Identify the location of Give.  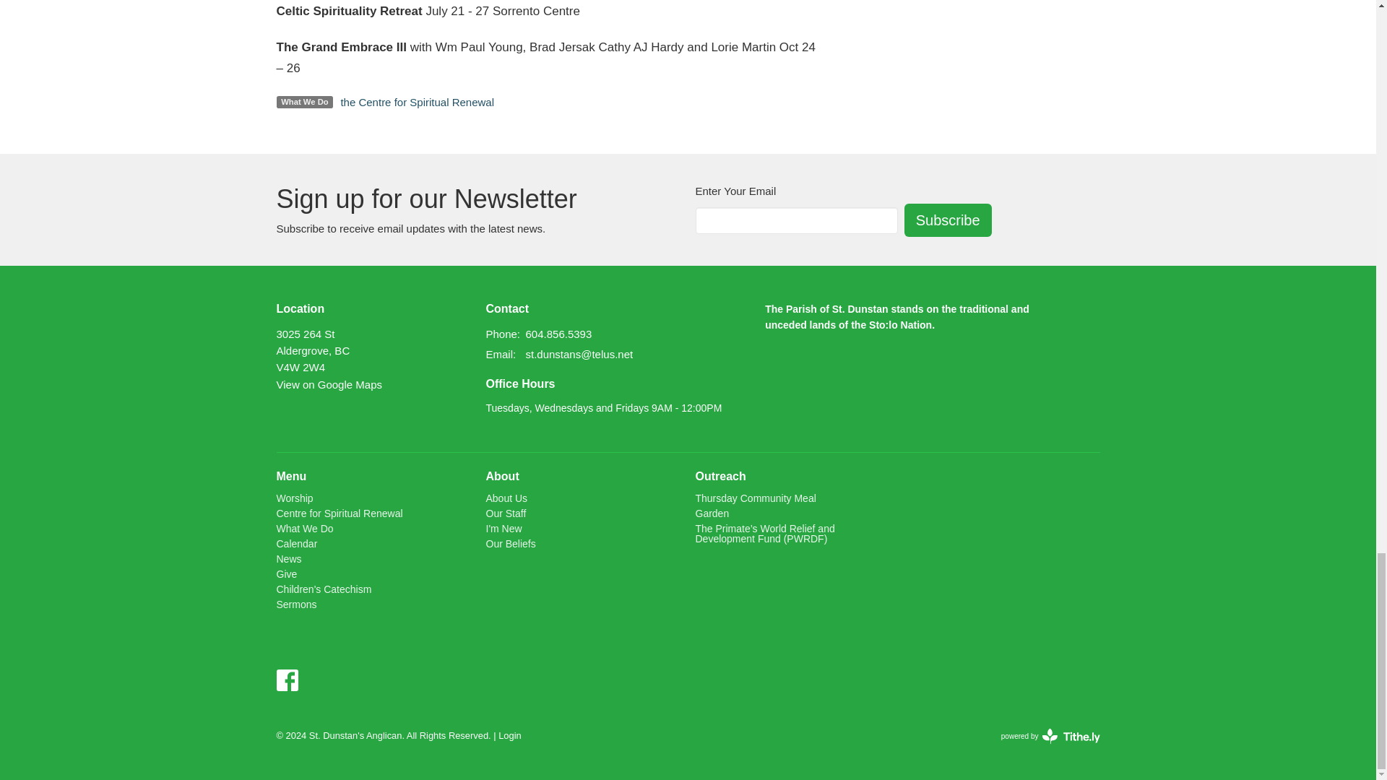
(286, 574).